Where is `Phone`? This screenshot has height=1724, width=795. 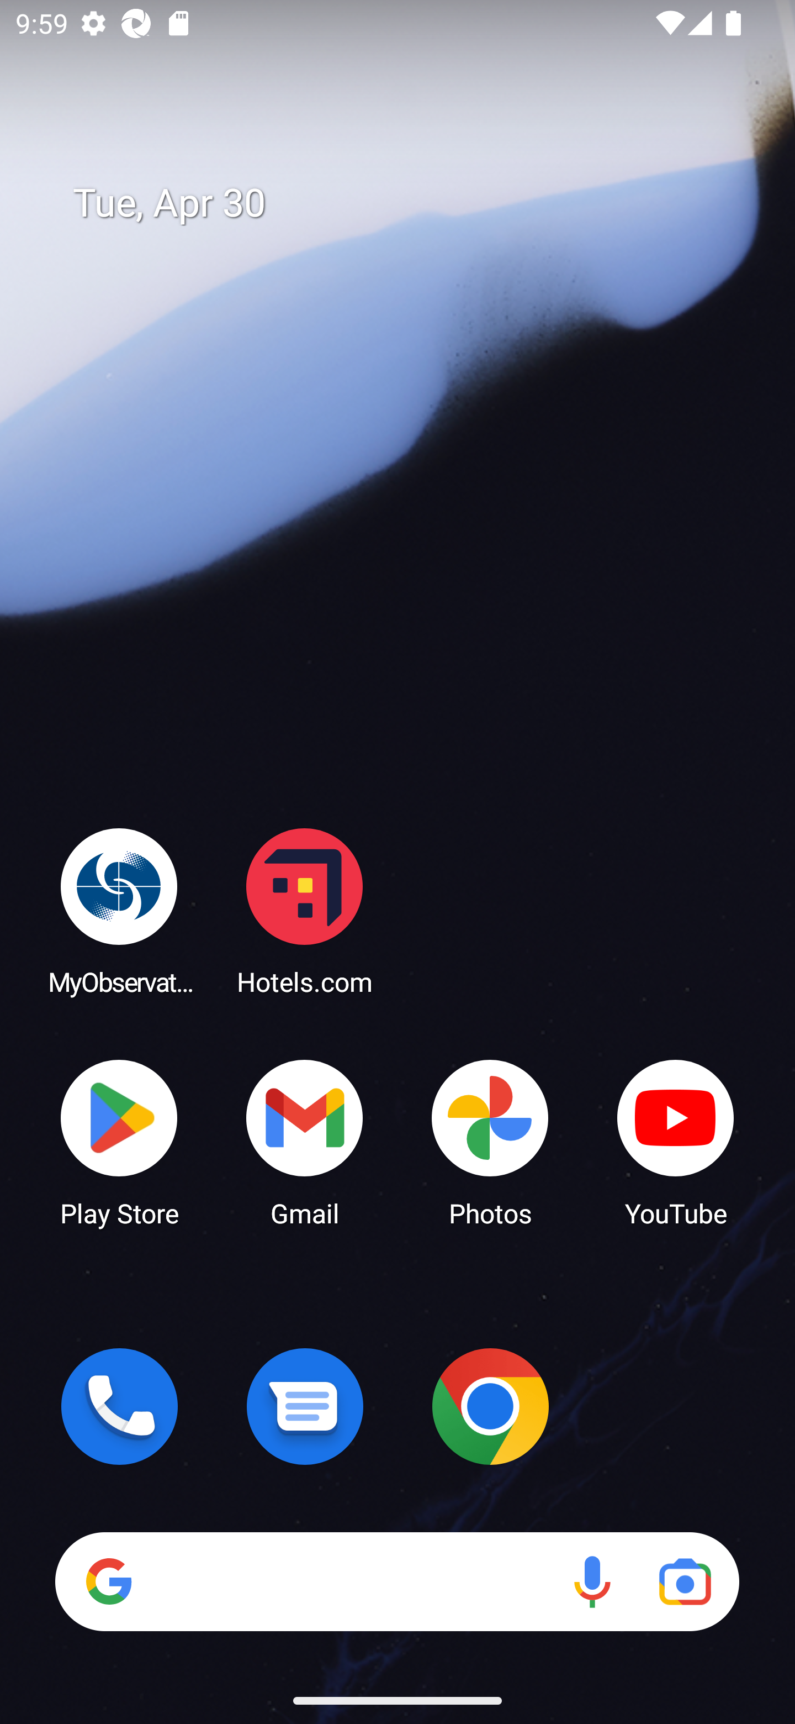
Phone is located at coordinates (119, 1406).